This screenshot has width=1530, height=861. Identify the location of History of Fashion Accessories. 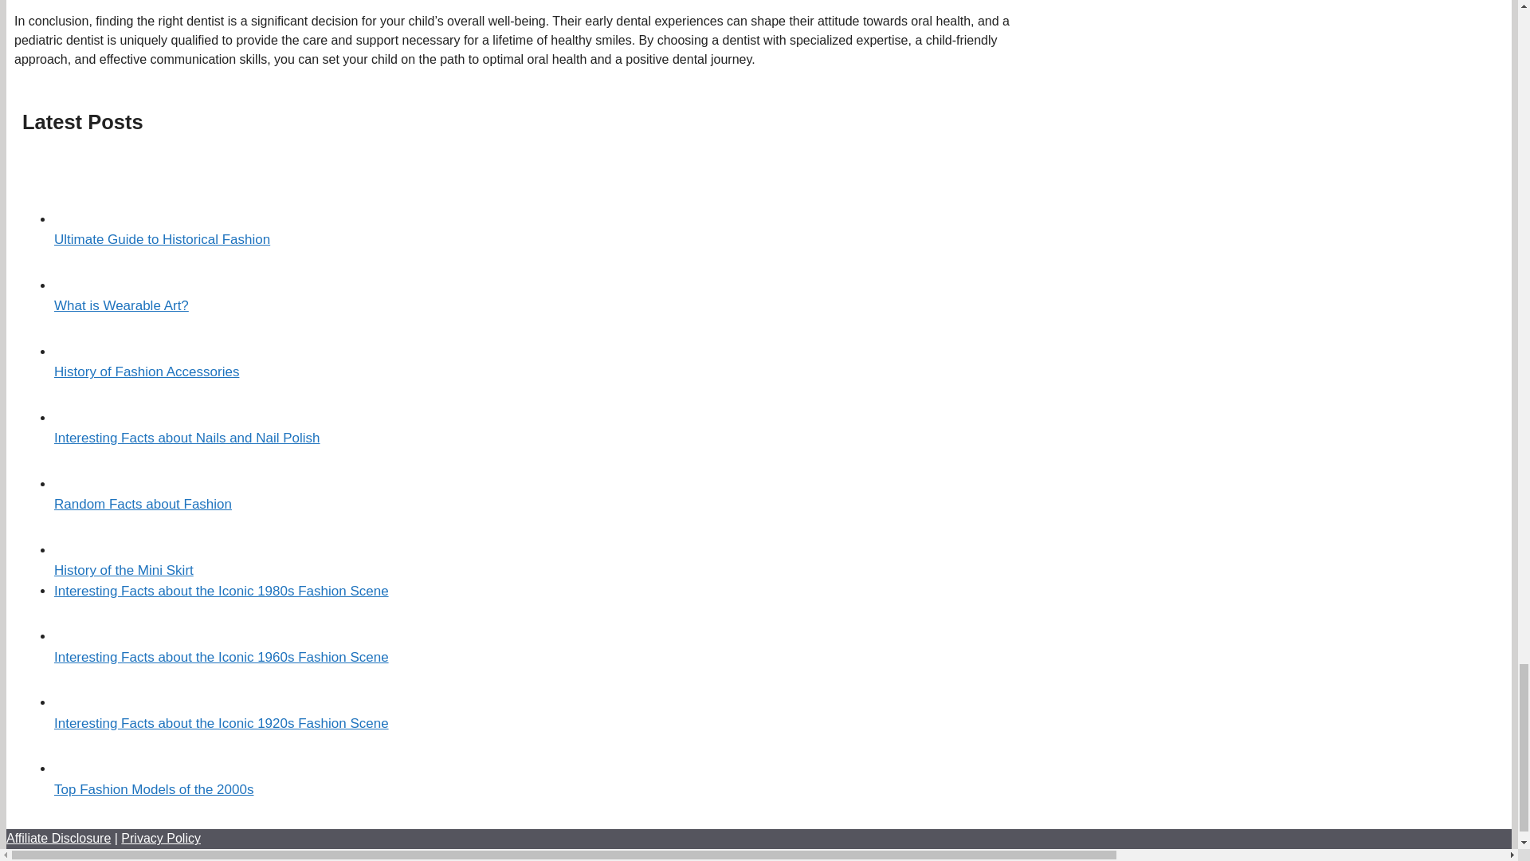
(146, 372).